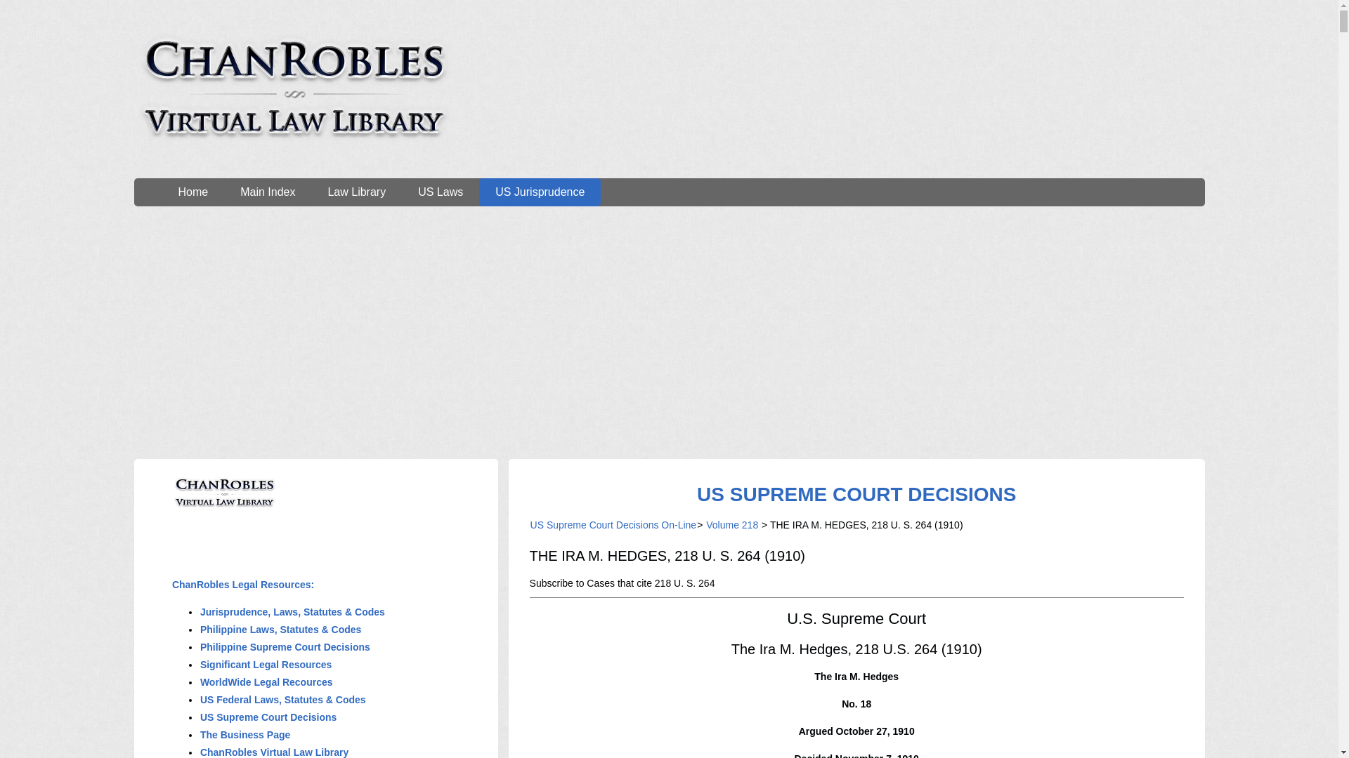  What do you see at coordinates (856, 494) in the screenshot?
I see `United States Supreme Court Decisions - On-Line` at bounding box center [856, 494].